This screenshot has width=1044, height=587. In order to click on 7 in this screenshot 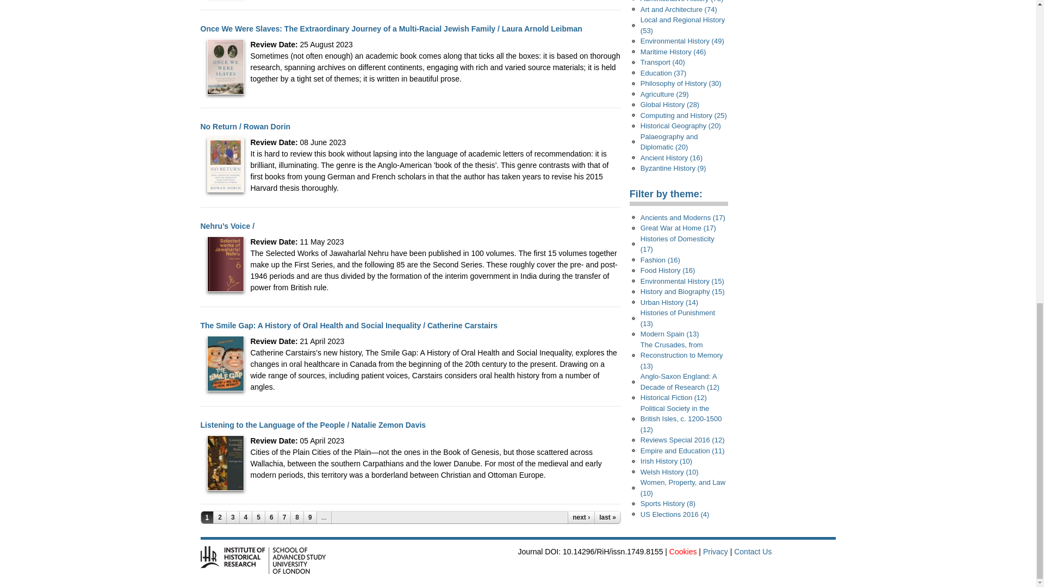, I will do `click(285, 517)`.